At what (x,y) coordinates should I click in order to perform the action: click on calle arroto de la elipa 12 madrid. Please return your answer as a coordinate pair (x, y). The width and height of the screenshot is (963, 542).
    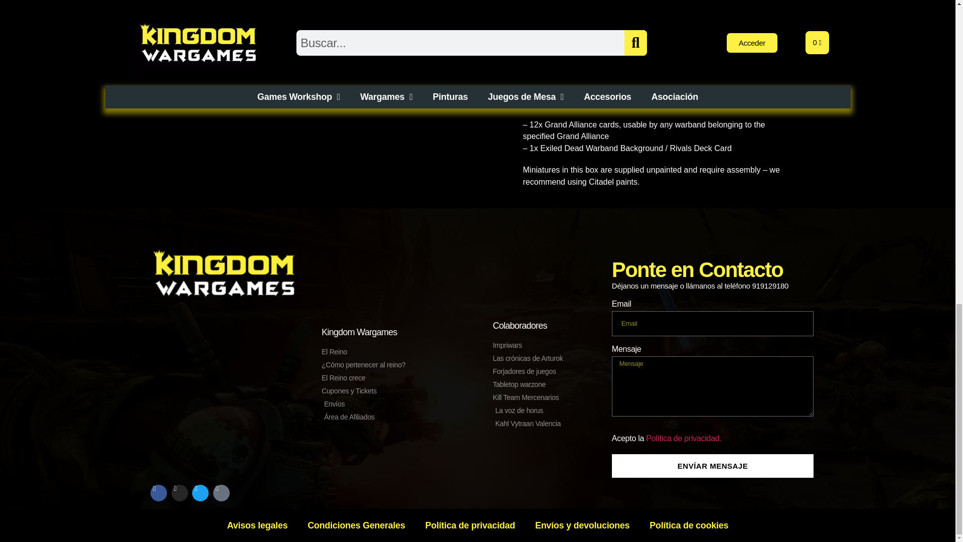
    Looking at the image, I should click on (224, 386).